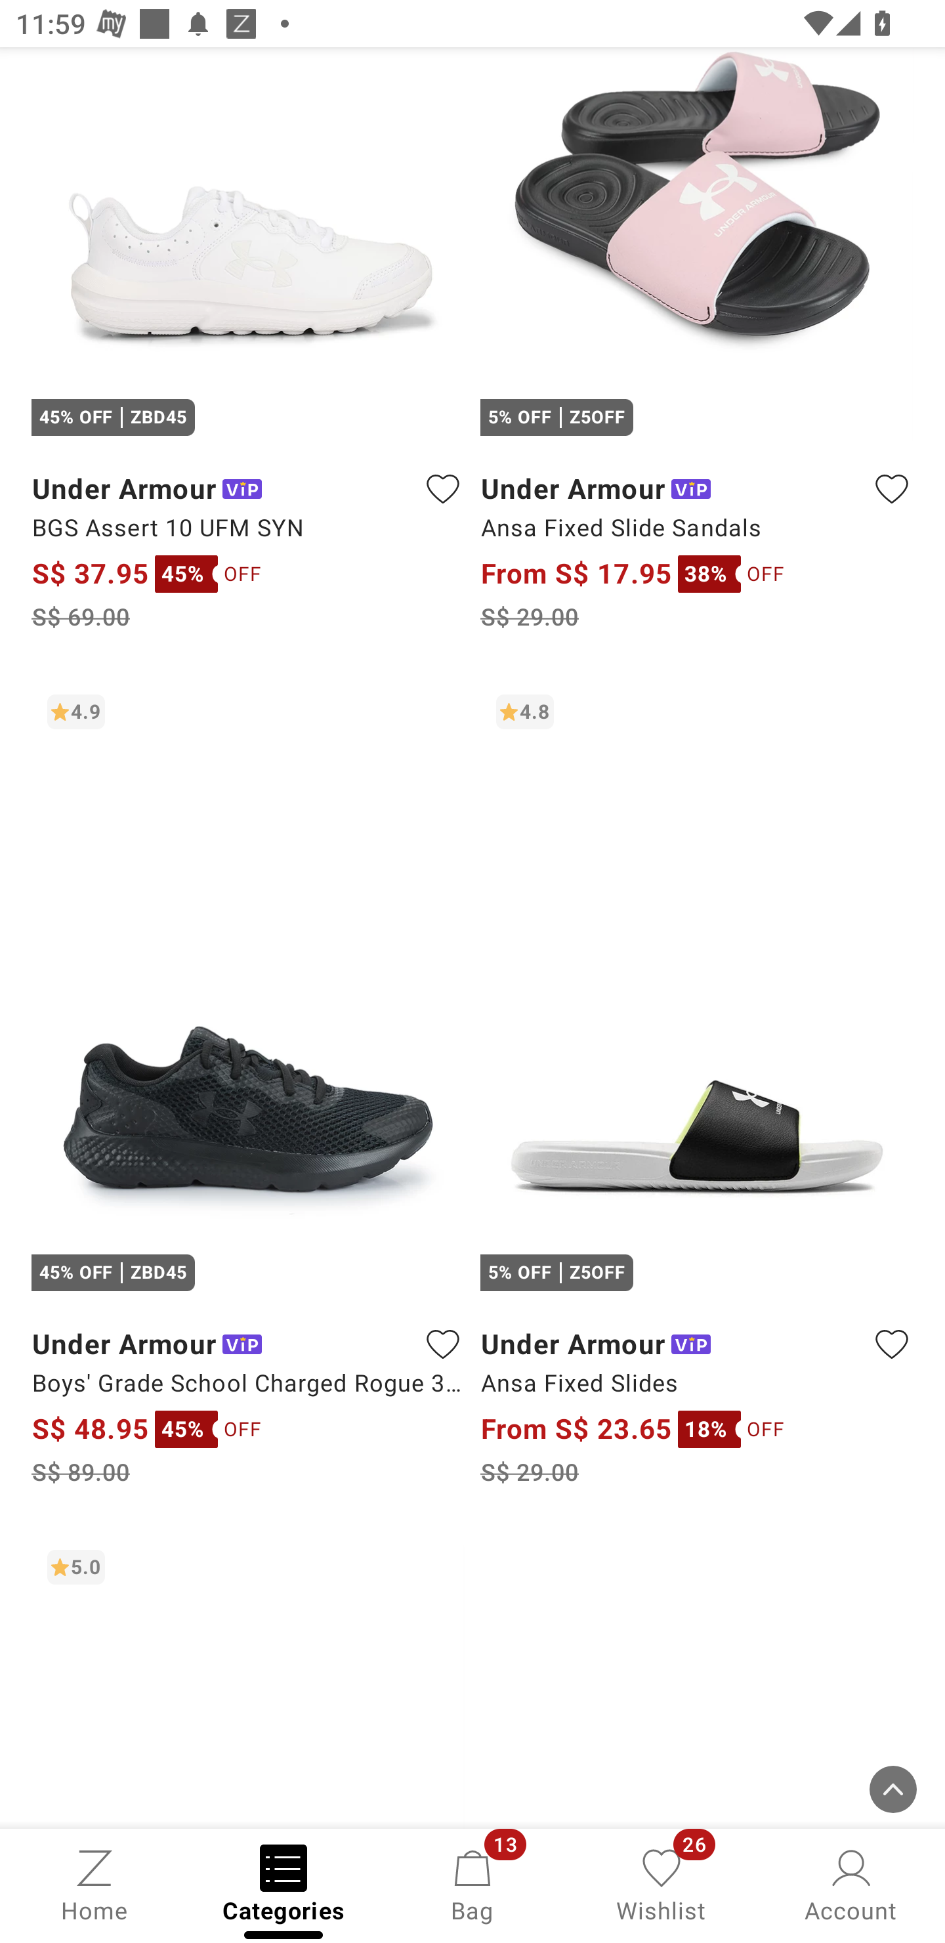  Describe the element at coordinates (850, 1884) in the screenshot. I see `Account` at that location.